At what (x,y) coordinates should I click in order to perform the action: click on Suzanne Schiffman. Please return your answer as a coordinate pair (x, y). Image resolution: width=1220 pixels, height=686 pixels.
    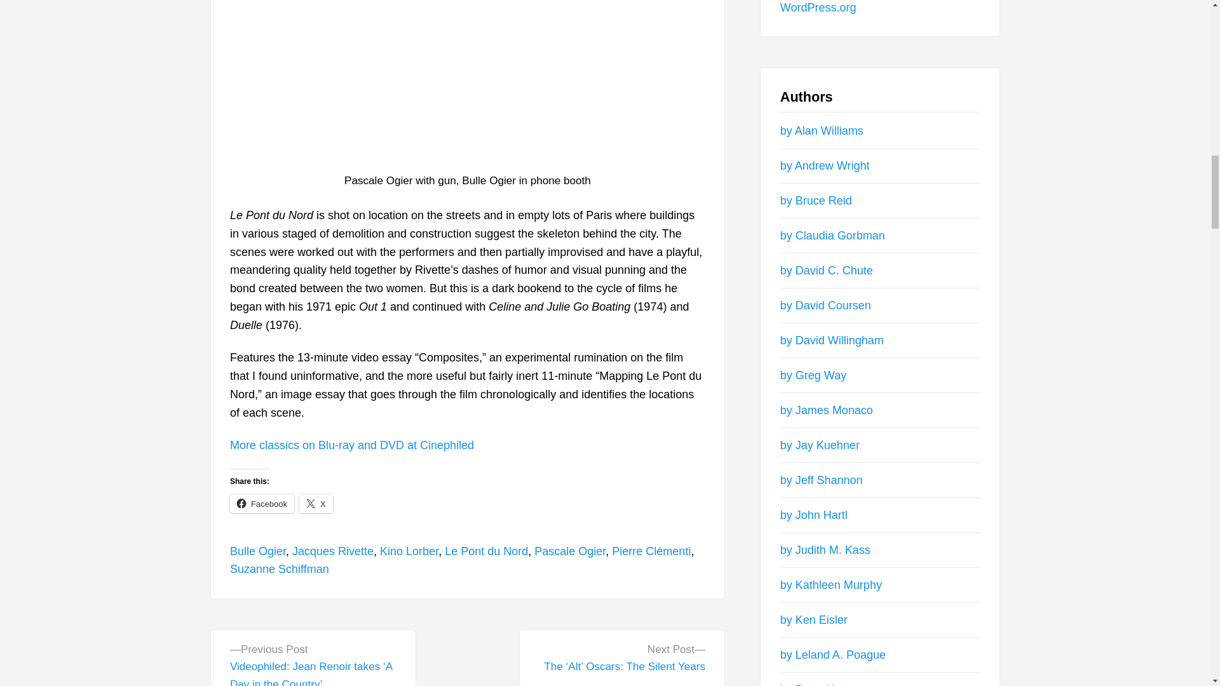
    Looking at the image, I should click on (280, 569).